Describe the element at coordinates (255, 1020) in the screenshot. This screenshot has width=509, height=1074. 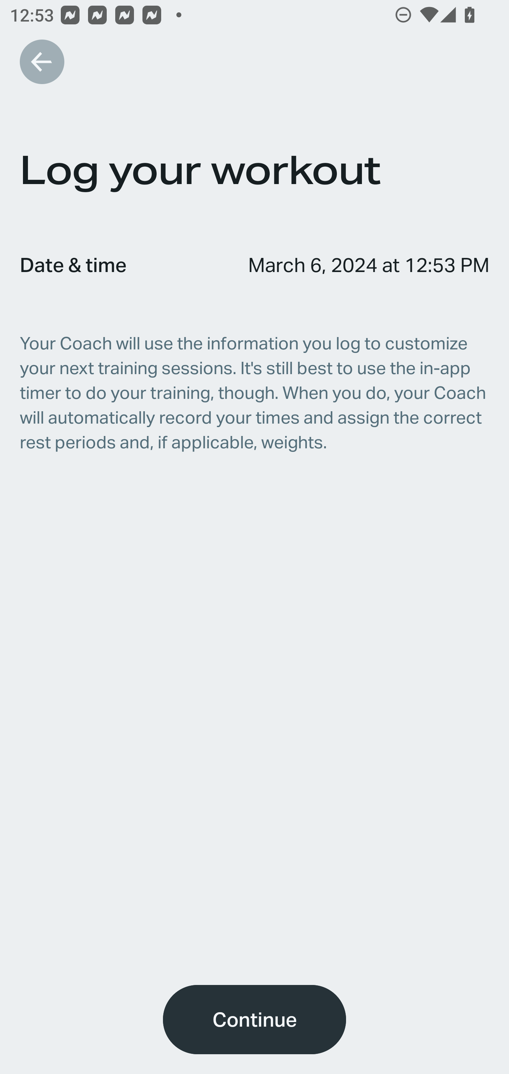
I see `Continue` at that location.